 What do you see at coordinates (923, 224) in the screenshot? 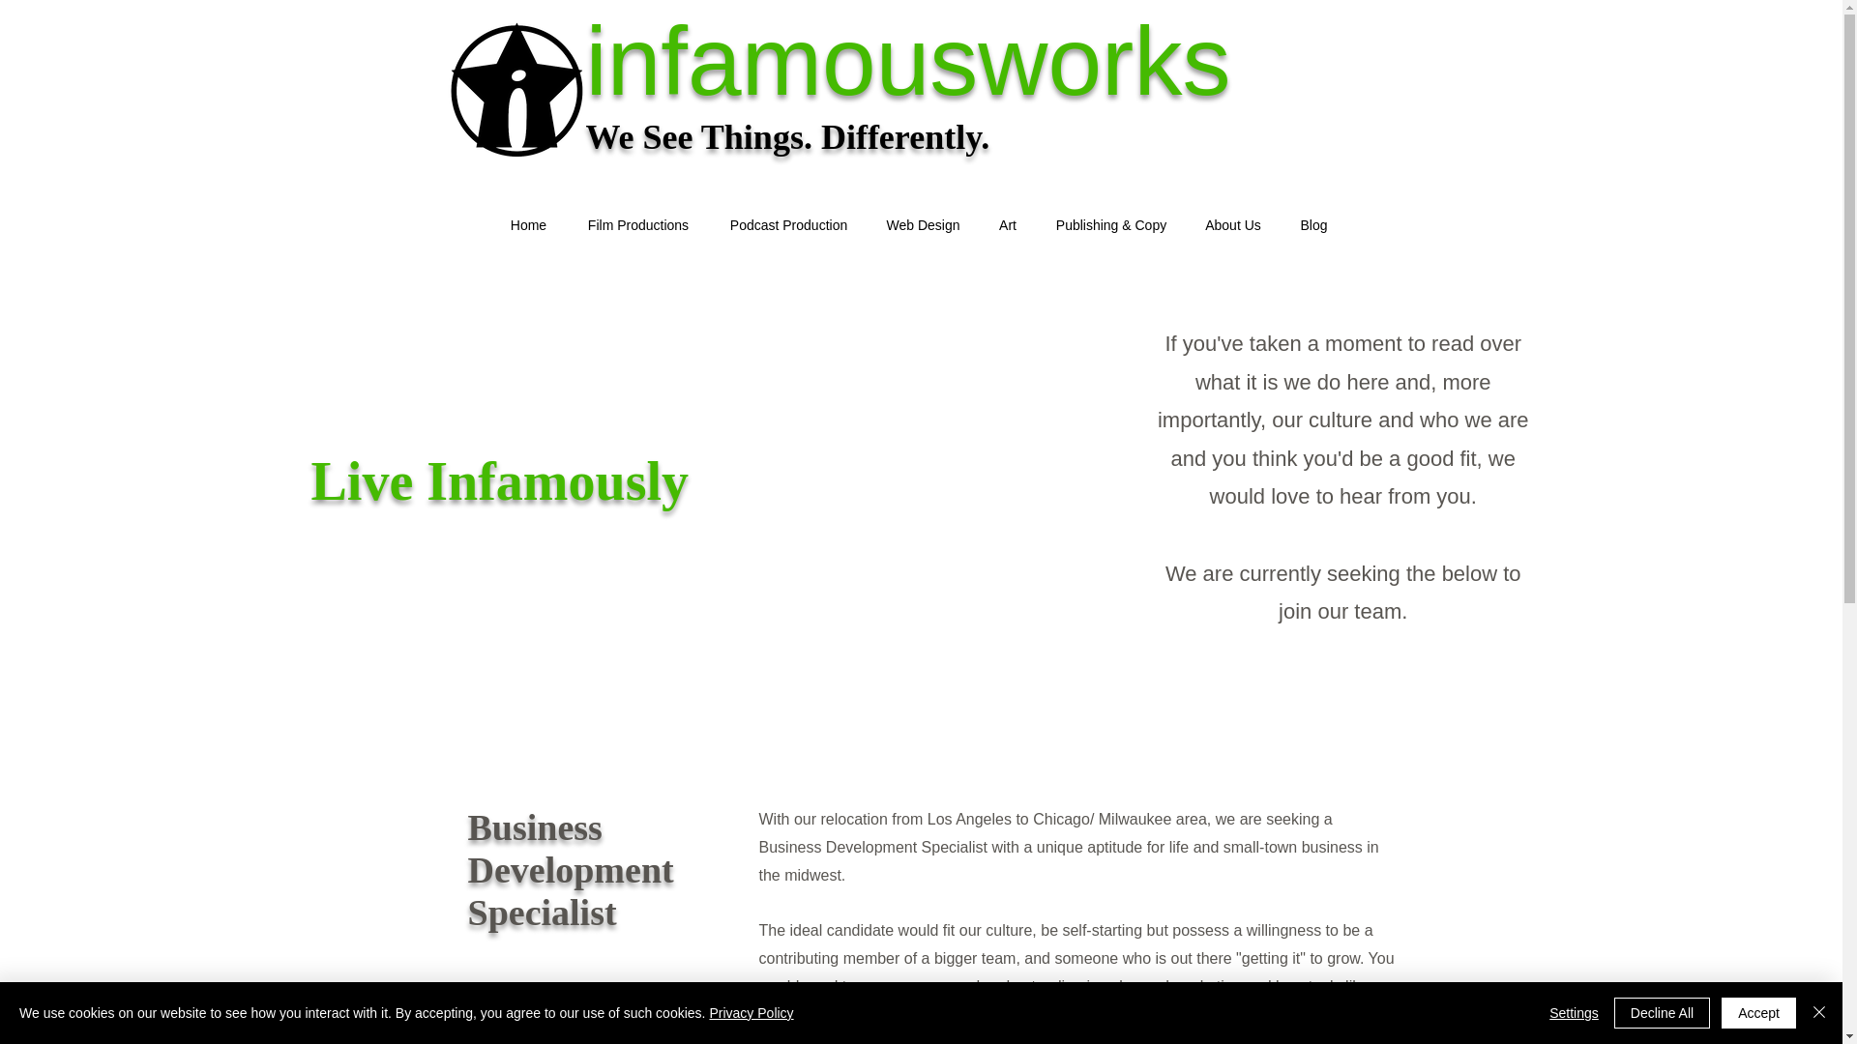
I see `Web Design` at bounding box center [923, 224].